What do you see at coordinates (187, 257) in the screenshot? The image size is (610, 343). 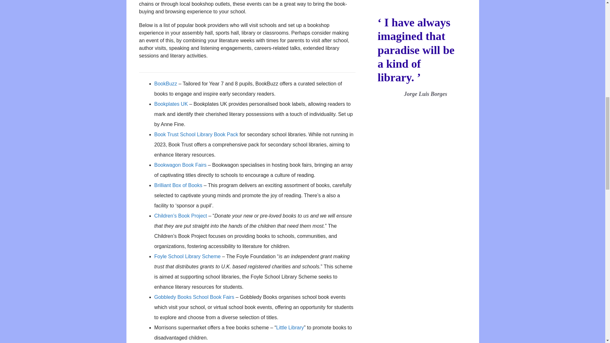 I see `Foyle School Library Scheme` at bounding box center [187, 257].